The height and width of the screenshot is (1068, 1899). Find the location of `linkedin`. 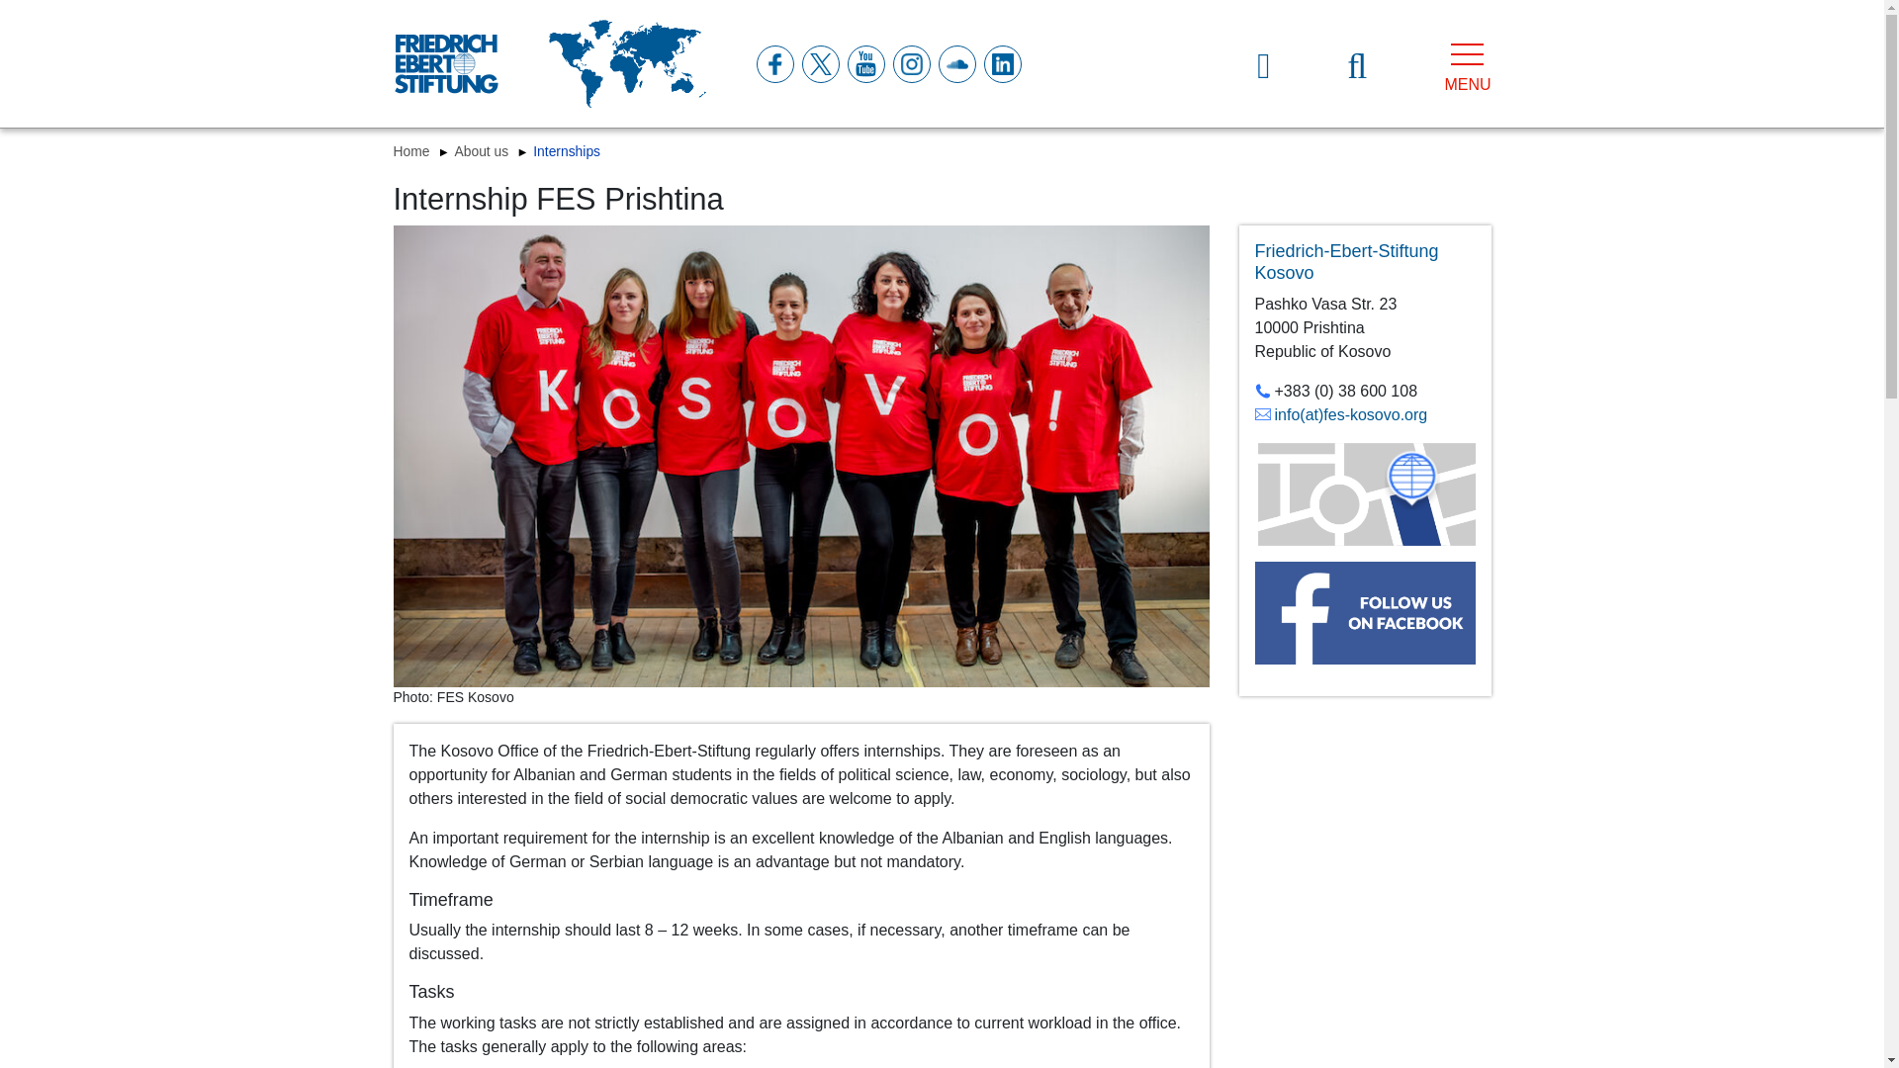

linkedin is located at coordinates (1001, 63).